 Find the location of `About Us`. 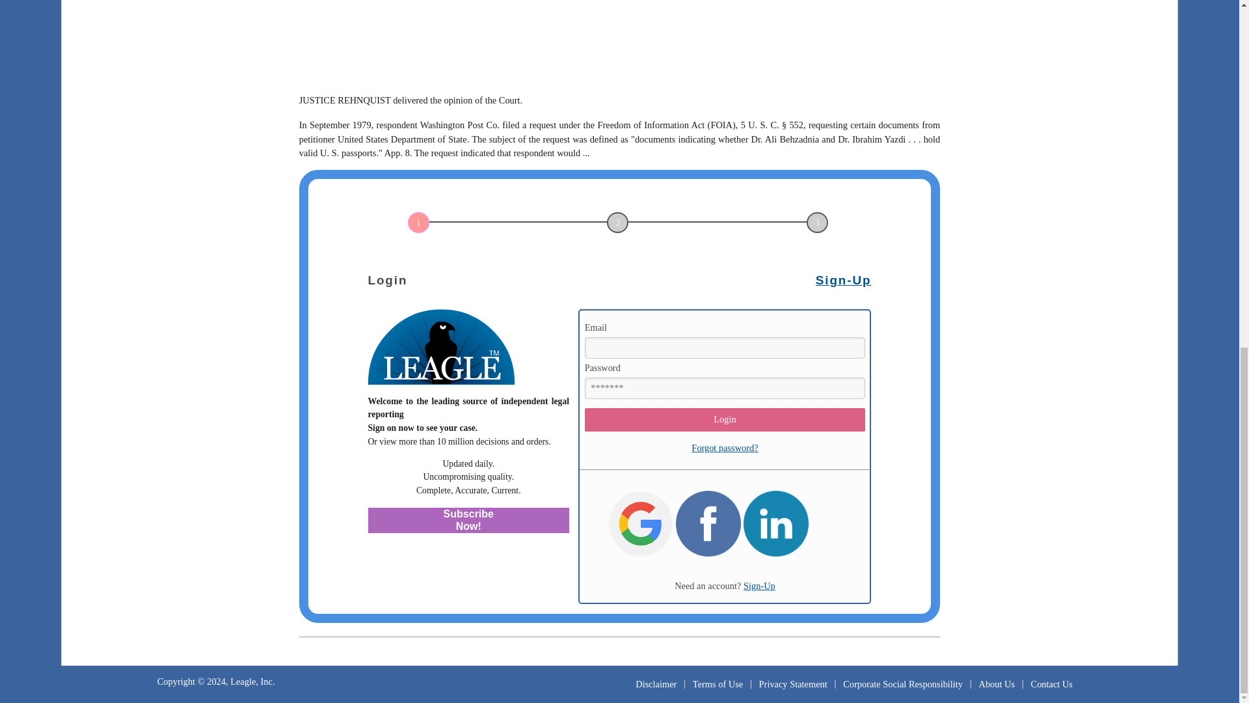

About Us is located at coordinates (997, 683).